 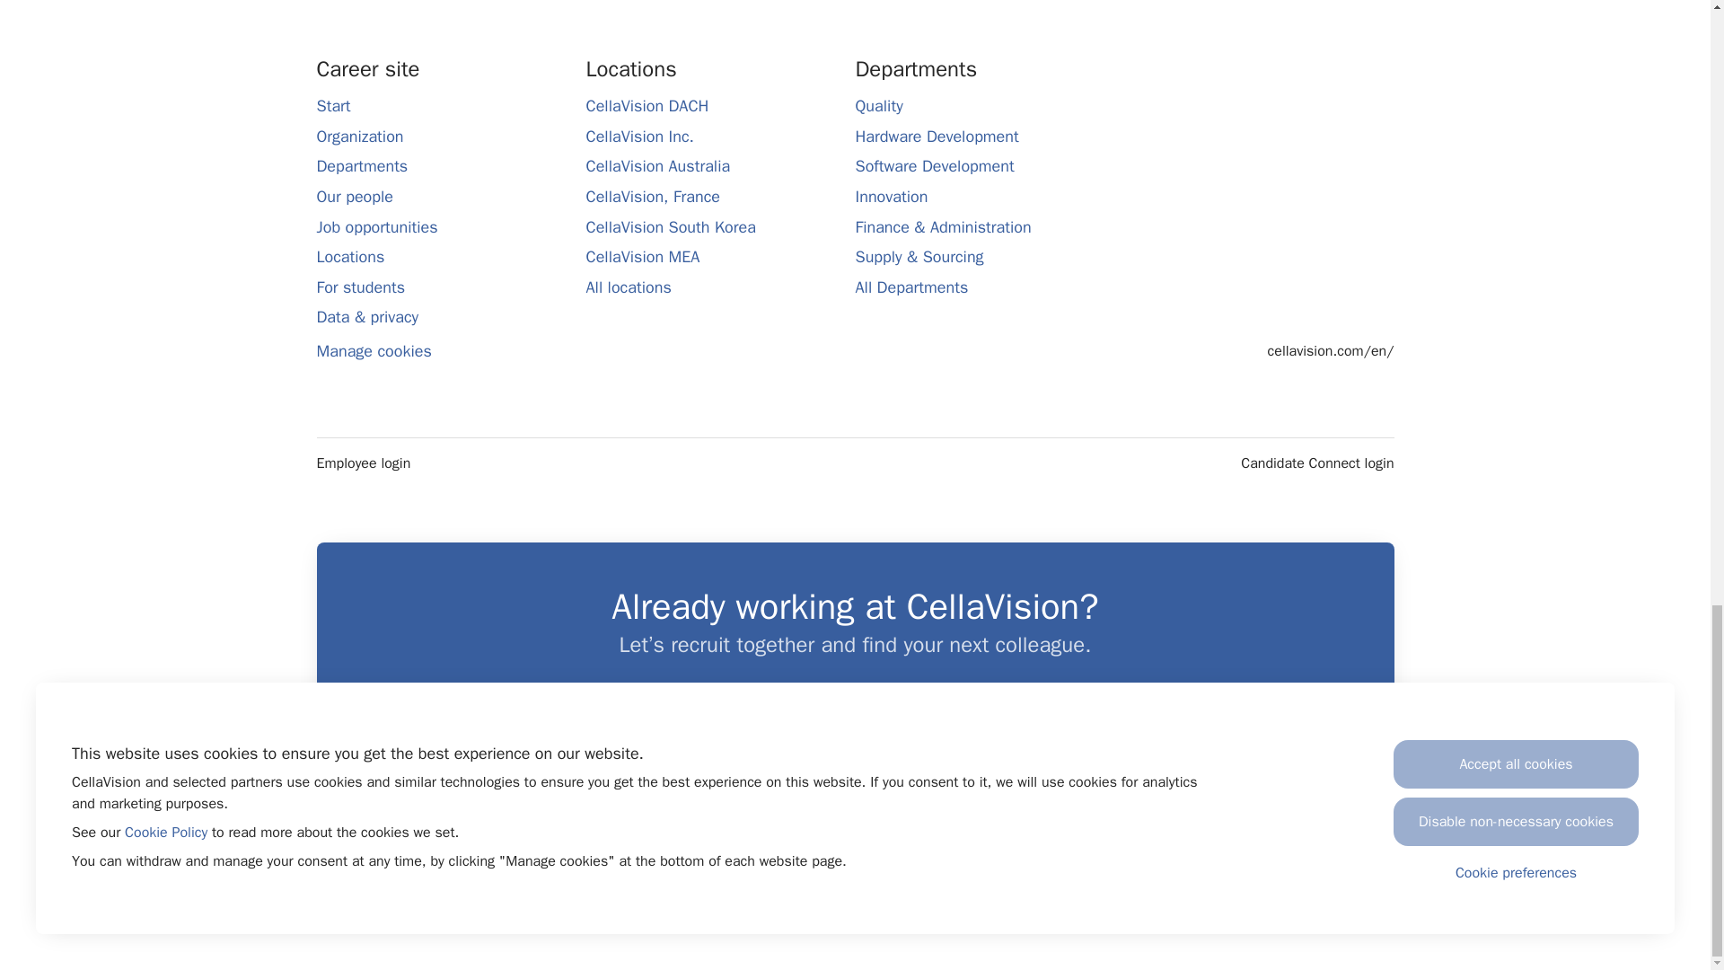 I want to click on Start, so click(x=332, y=105).